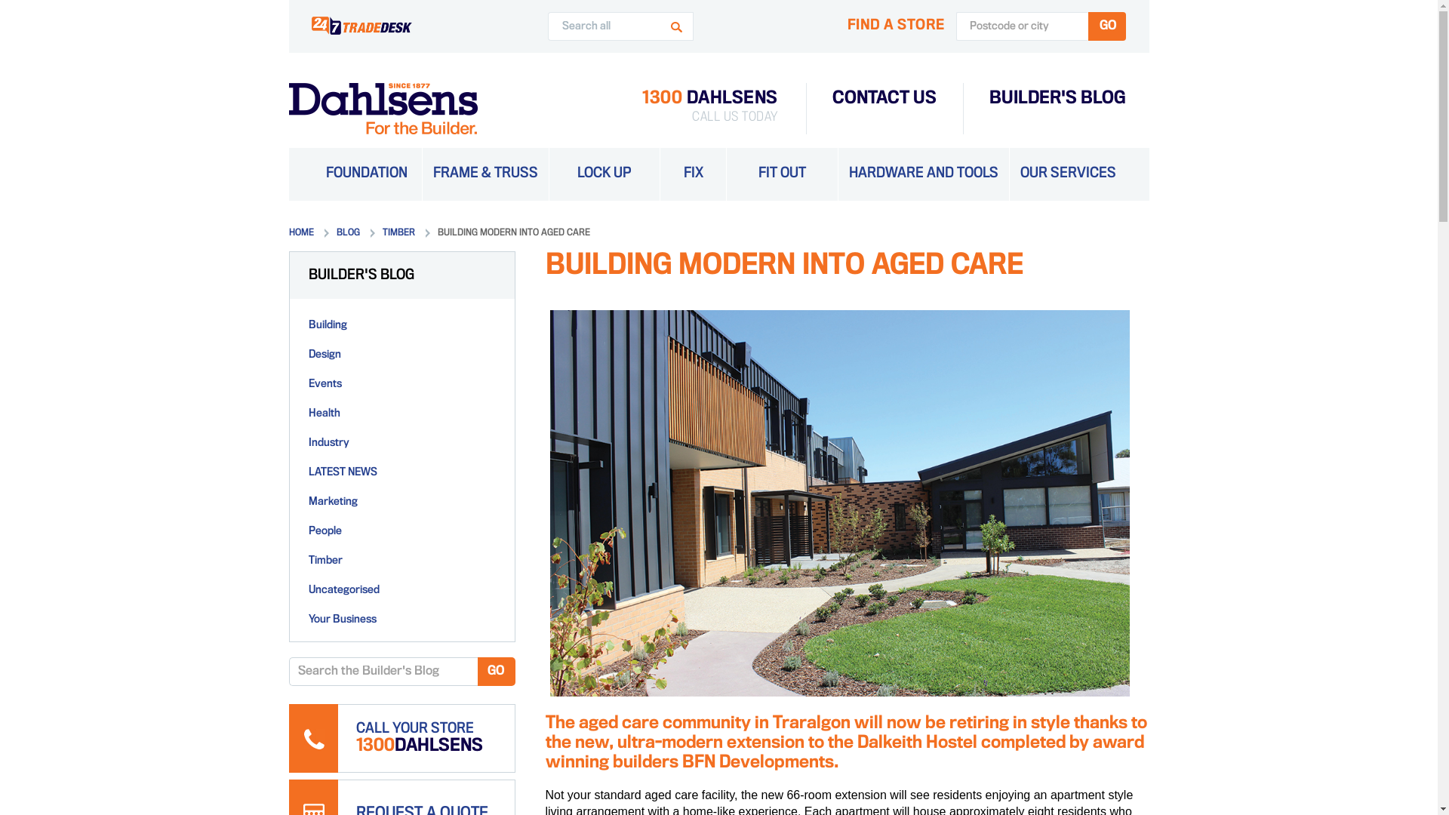  What do you see at coordinates (343, 472) in the screenshot?
I see `LATEST NEWS` at bounding box center [343, 472].